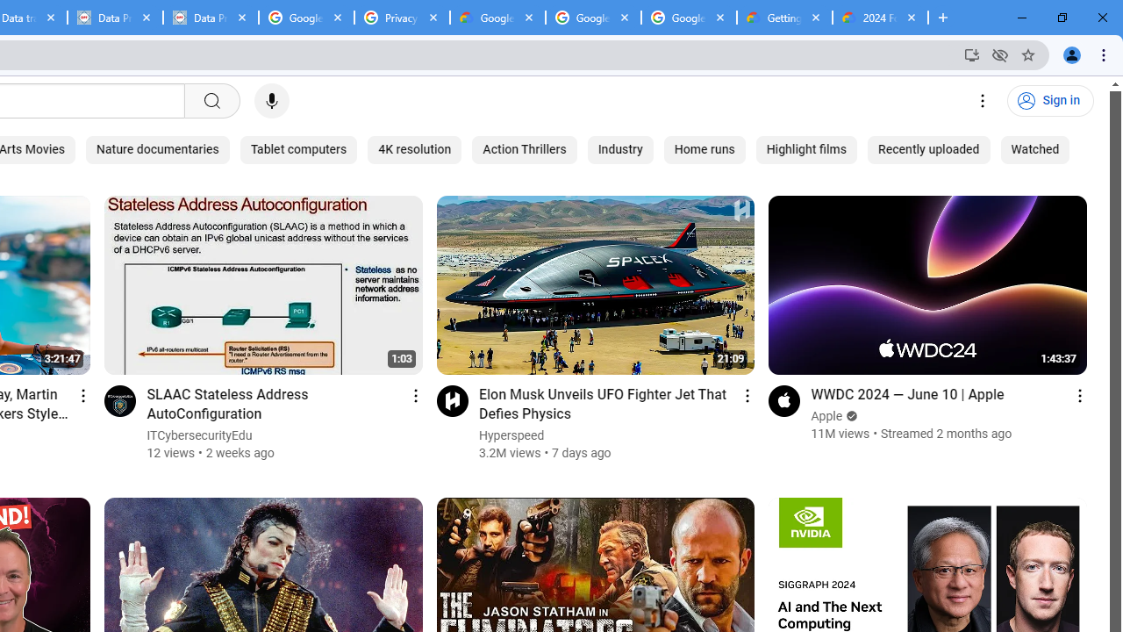 This screenshot has width=1123, height=632. I want to click on Hyperspeed, so click(512, 435).